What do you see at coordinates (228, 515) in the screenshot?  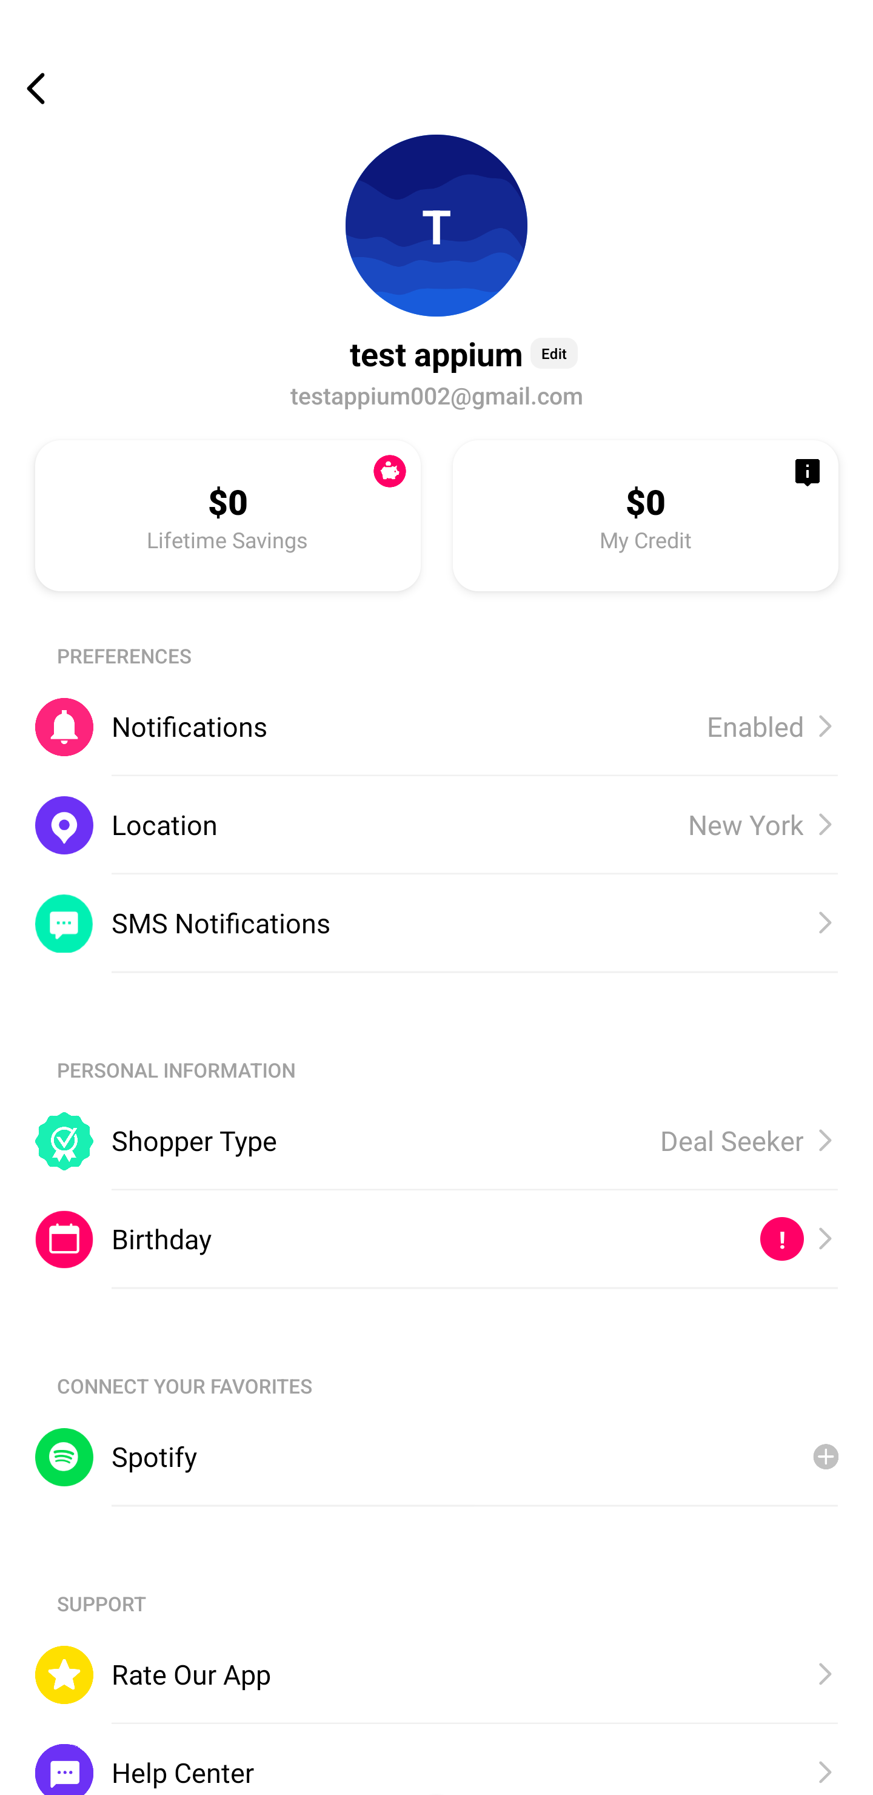 I see `$0, Lifetime Savings $0 Lifetime Savings` at bounding box center [228, 515].